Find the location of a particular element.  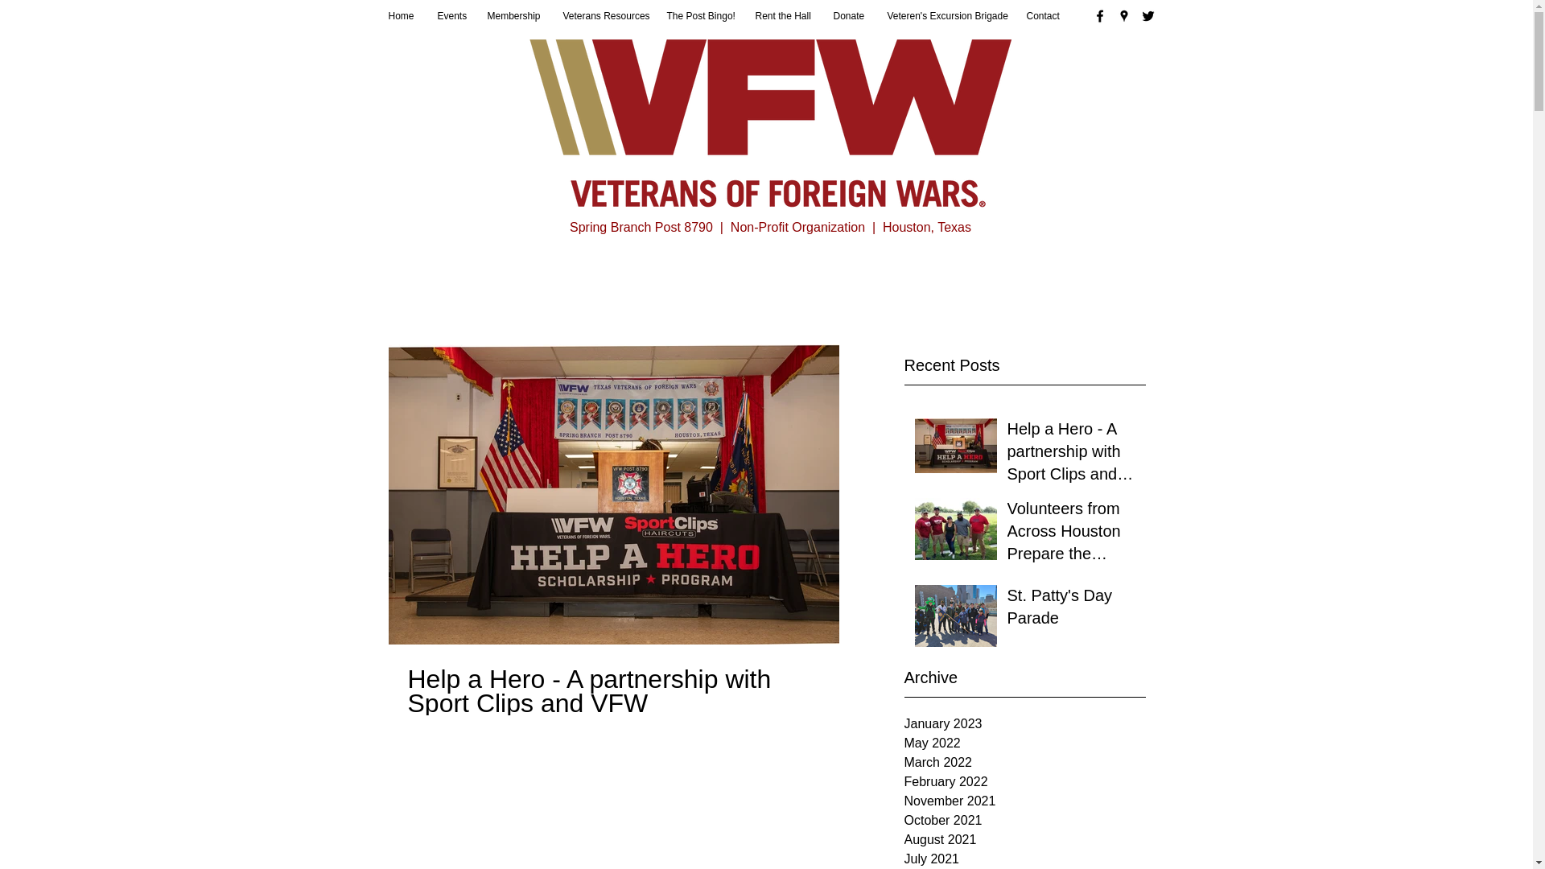

Contact is located at coordinates (1041, 16).